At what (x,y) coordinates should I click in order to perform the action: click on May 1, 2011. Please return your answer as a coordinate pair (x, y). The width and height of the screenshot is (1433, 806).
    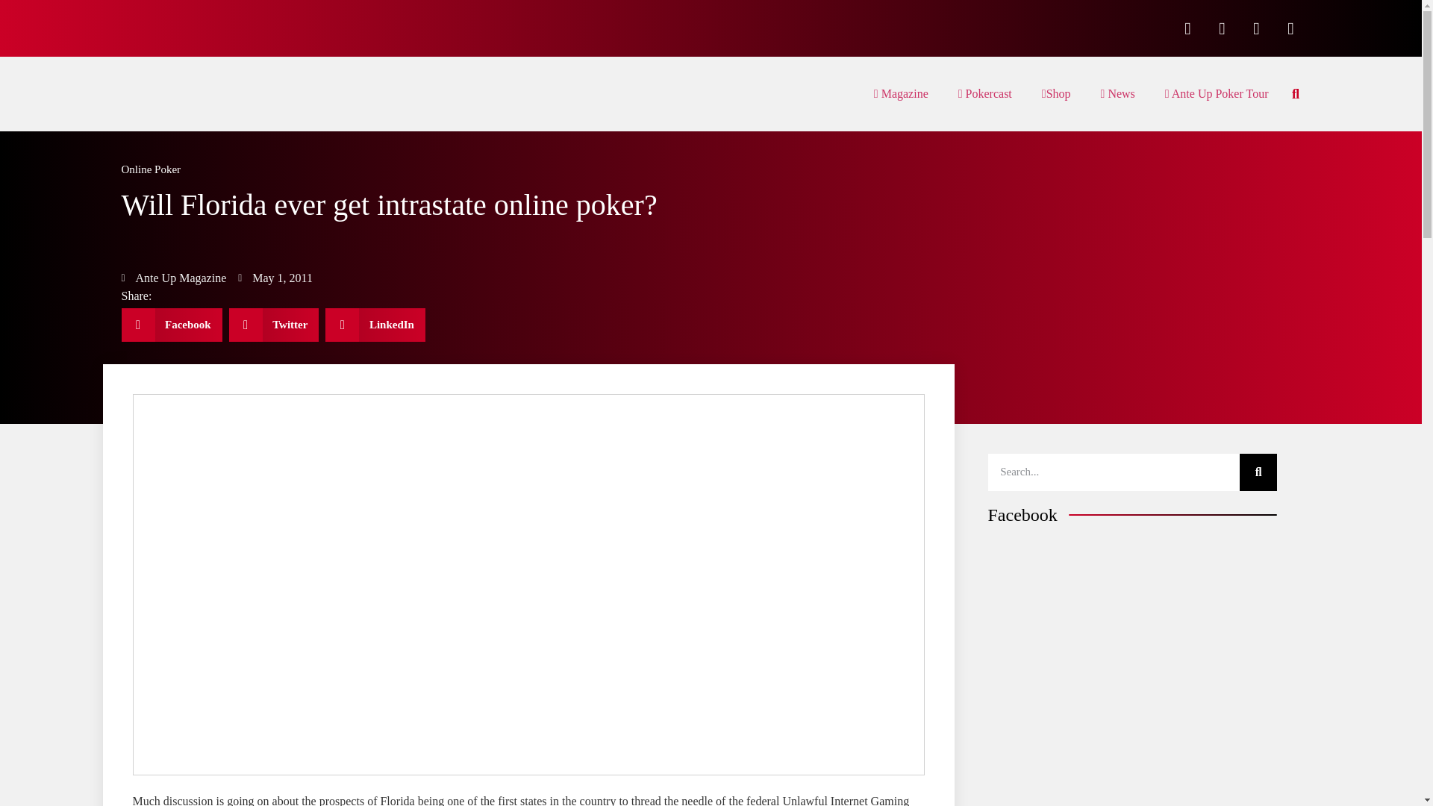
    Looking at the image, I should click on (275, 278).